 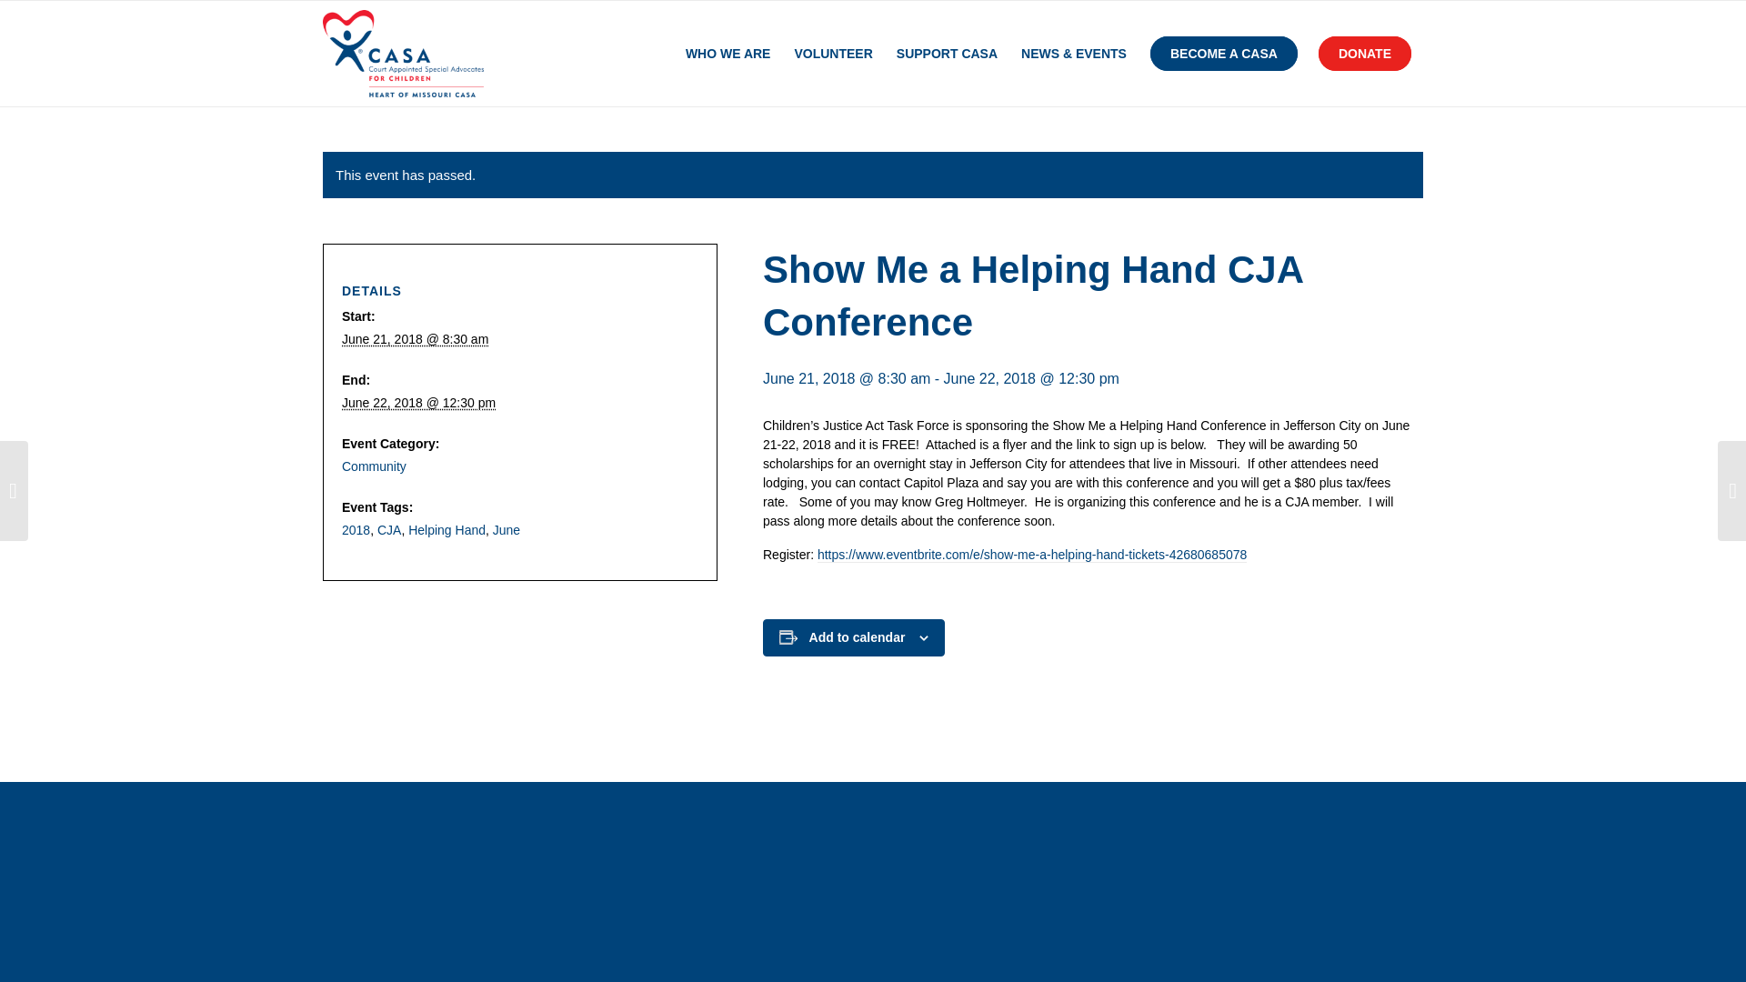 What do you see at coordinates (947, 53) in the screenshot?
I see `SUPPORT CASA` at bounding box center [947, 53].